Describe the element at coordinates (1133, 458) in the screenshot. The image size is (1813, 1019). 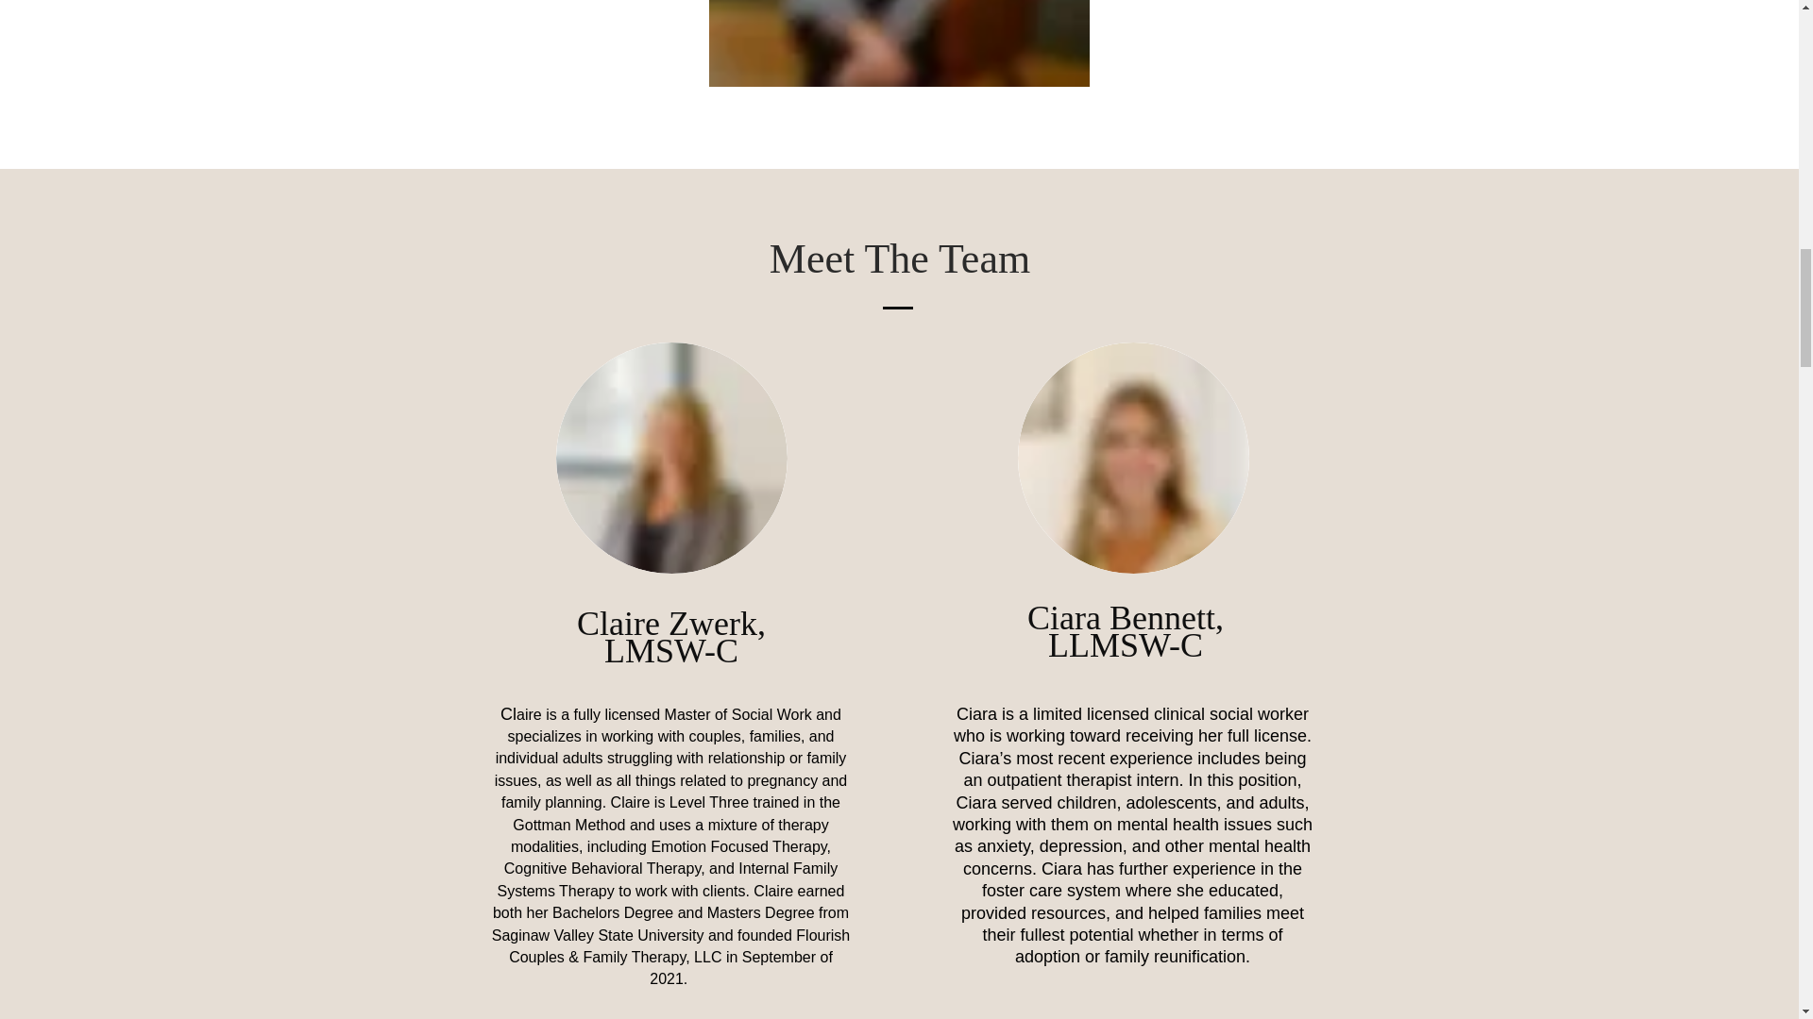
I see `guy4.jpg` at that location.